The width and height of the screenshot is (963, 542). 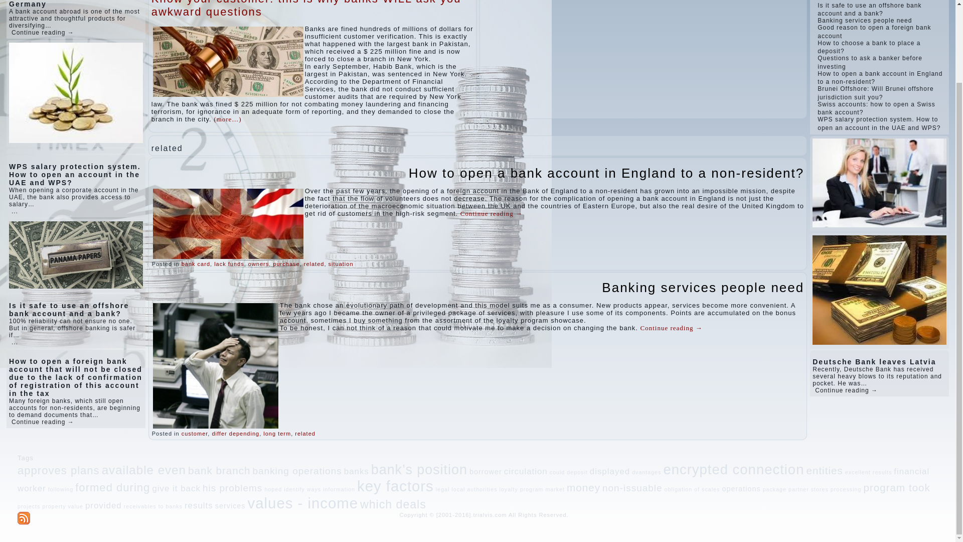 What do you see at coordinates (286, 264) in the screenshot?
I see `purchase` at bounding box center [286, 264].